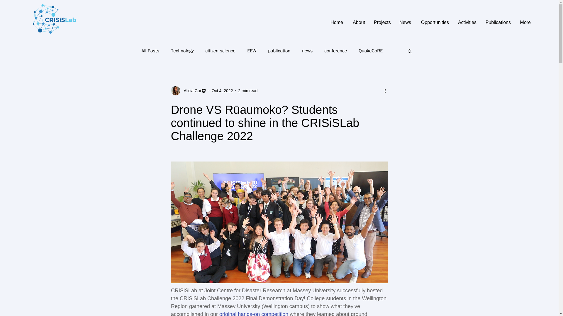  What do you see at coordinates (434, 22) in the screenshot?
I see `Opportunities` at bounding box center [434, 22].